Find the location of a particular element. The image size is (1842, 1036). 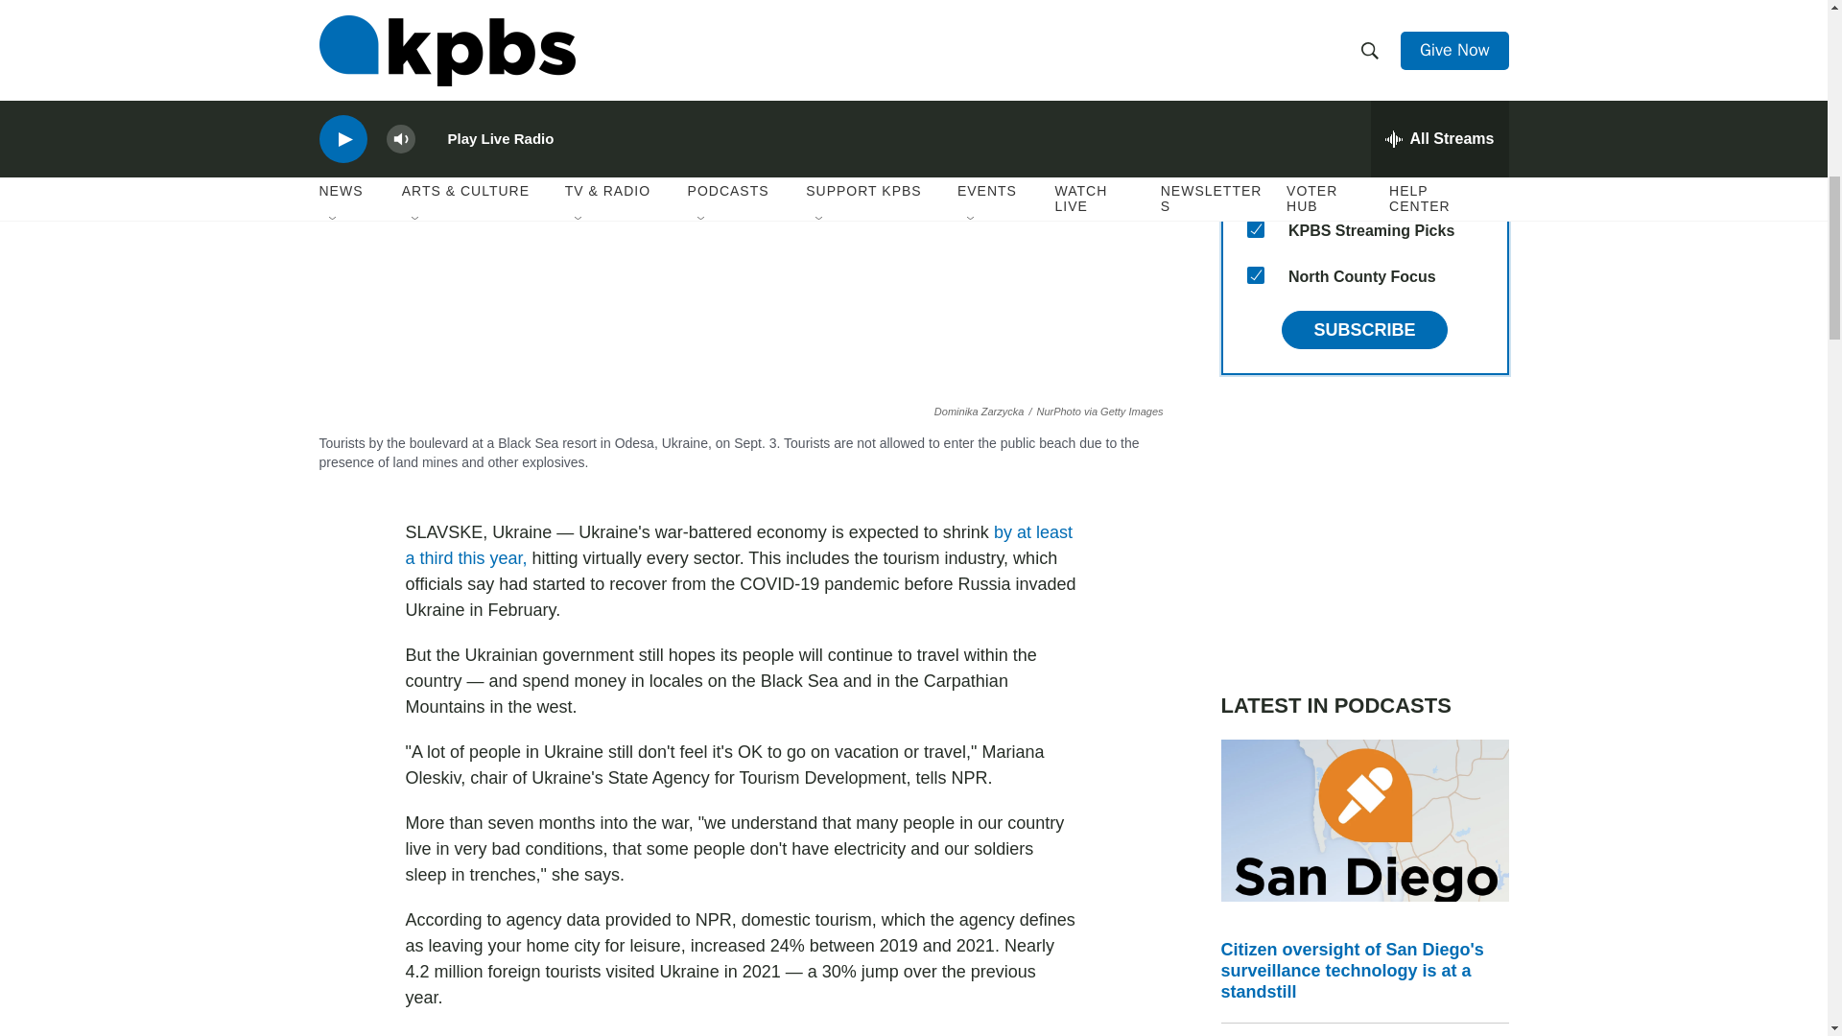

4 is located at coordinates (1255, 4).